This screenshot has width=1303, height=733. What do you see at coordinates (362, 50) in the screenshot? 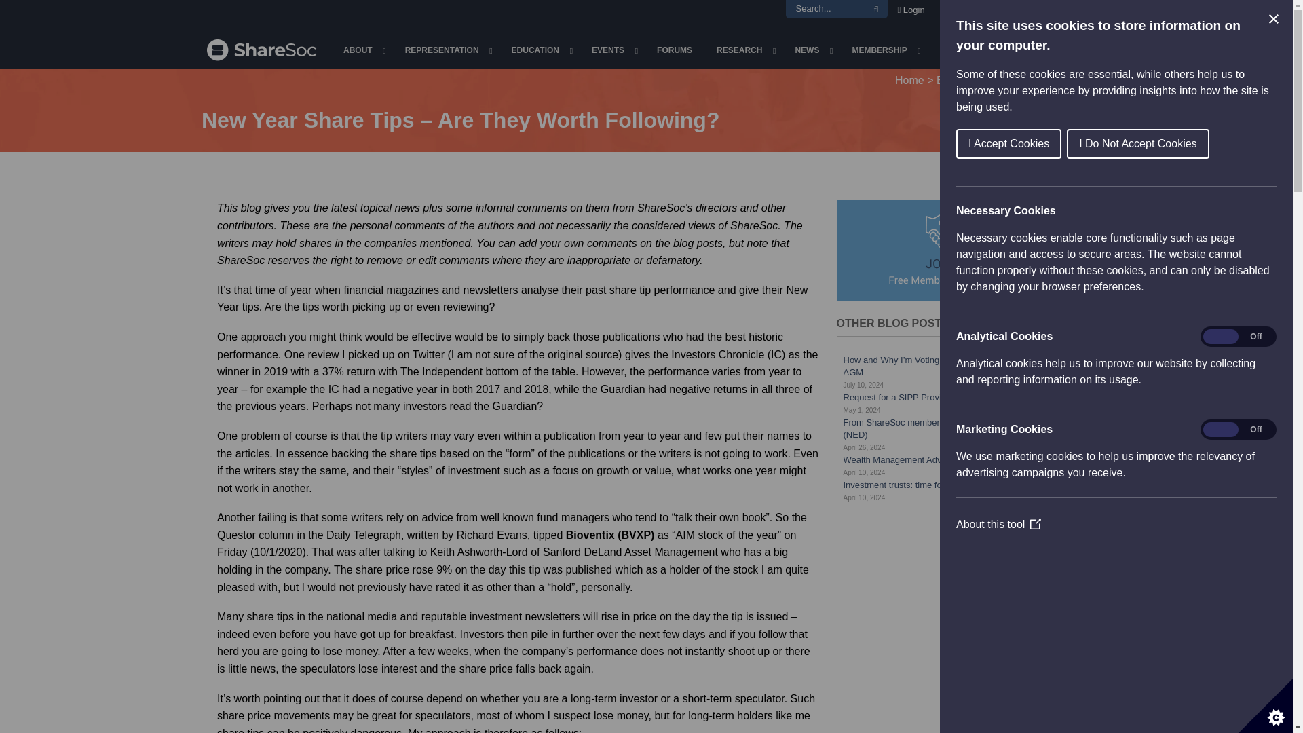
I see `ABOUT` at bounding box center [362, 50].